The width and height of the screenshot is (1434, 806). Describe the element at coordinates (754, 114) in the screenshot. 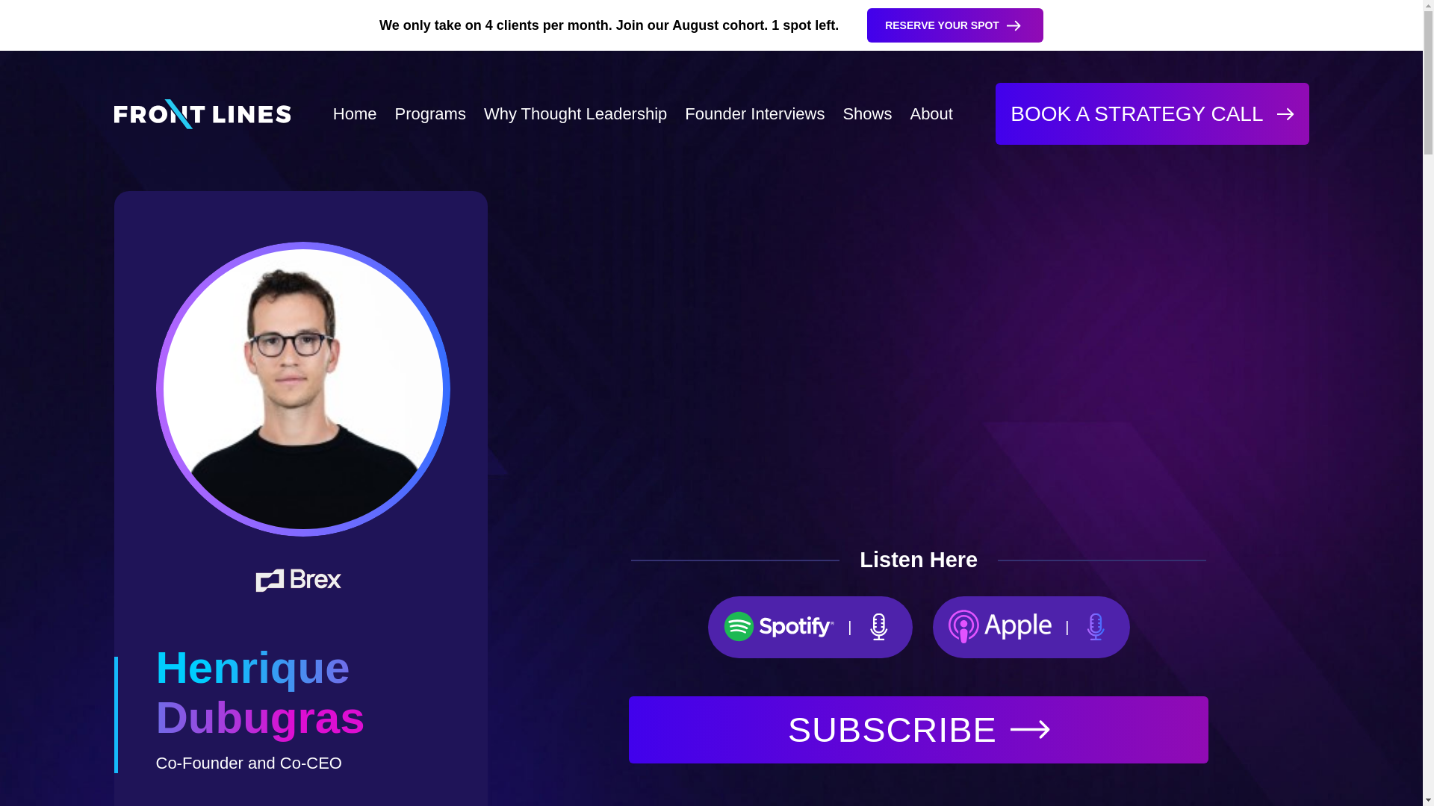

I see `Founder Interviews` at that location.